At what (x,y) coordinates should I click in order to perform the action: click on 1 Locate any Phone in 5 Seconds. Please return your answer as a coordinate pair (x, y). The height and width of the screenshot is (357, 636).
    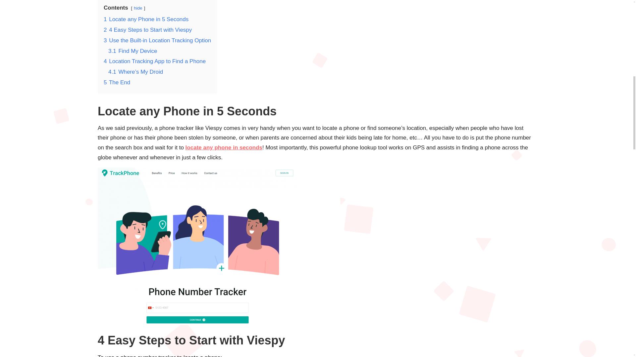
    Looking at the image, I should click on (146, 19).